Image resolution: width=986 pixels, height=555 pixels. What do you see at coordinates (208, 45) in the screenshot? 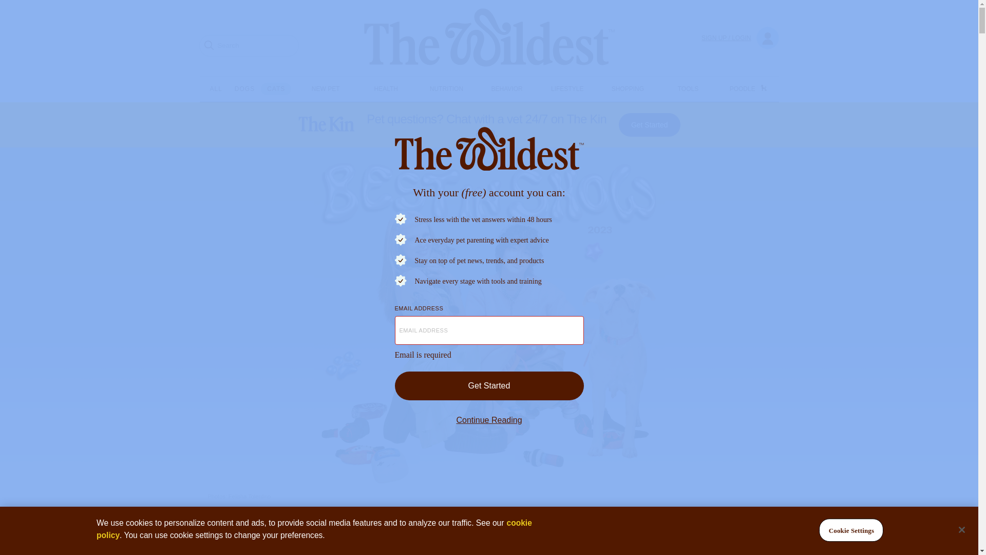
I see `Search icon` at bounding box center [208, 45].